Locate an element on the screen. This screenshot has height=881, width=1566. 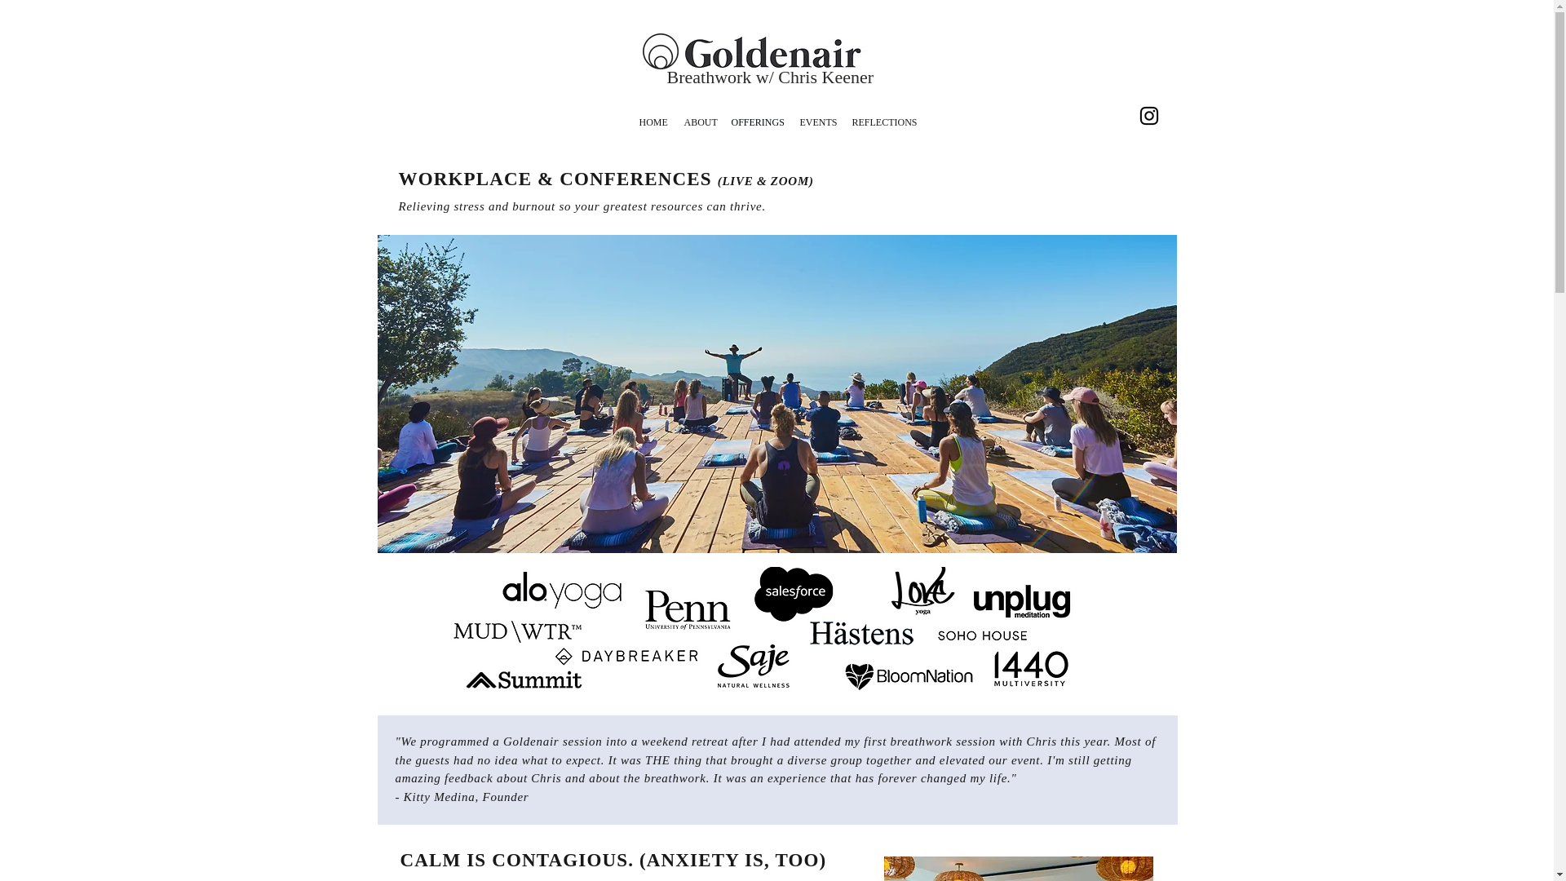
EVENTS is located at coordinates (817, 122).